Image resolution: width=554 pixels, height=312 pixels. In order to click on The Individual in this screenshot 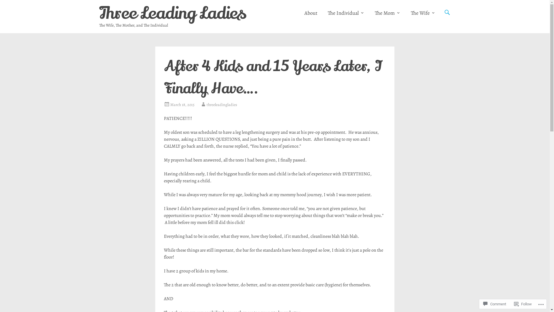, I will do `click(346, 13)`.